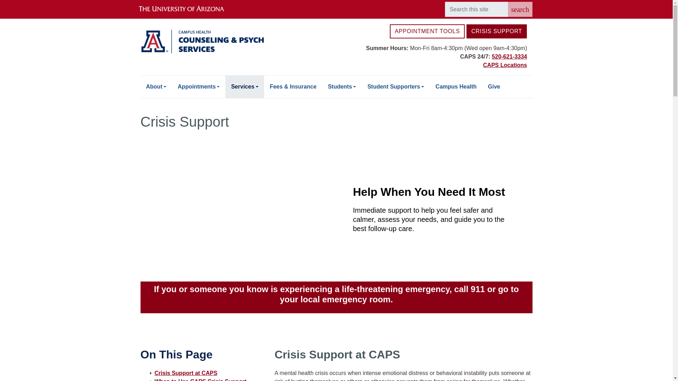 This screenshot has width=678, height=381. What do you see at coordinates (505, 65) in the screenshot?
I see `CAPS Locations` at bounding box center [505, 65].